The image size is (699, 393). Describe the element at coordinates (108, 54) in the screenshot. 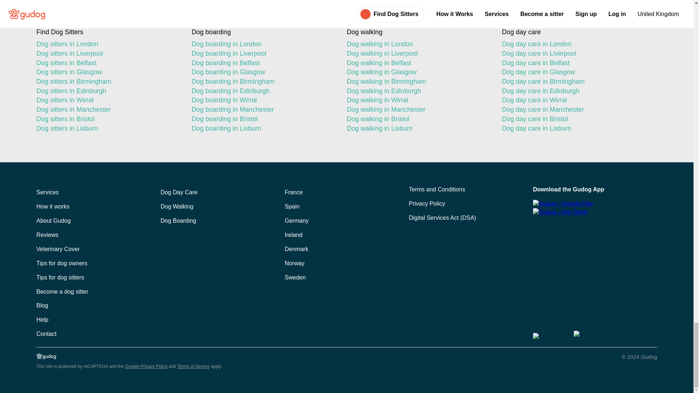

I see `Dog sitters in Liverpool` at that location.